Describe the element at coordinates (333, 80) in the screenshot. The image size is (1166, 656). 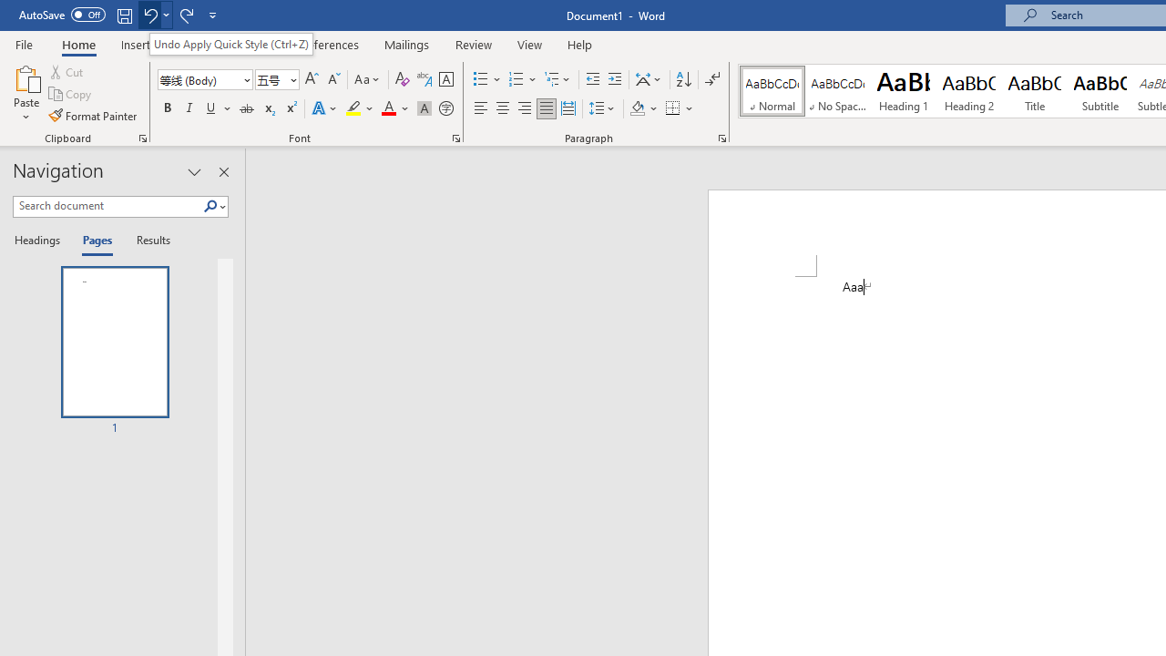
I see `Shrink Font` at that location.